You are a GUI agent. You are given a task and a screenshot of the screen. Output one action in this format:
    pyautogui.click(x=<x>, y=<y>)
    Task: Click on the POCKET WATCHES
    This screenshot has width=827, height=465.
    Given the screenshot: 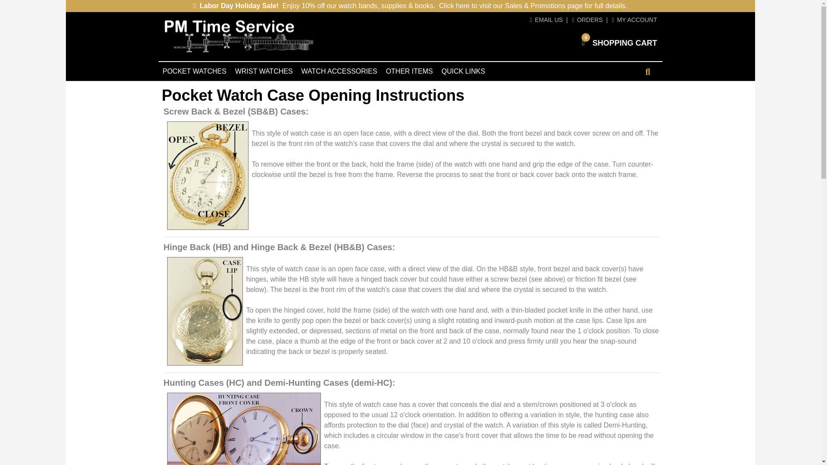 What is the action you would take?
    pyautogui.click(x=634, y=20)
    